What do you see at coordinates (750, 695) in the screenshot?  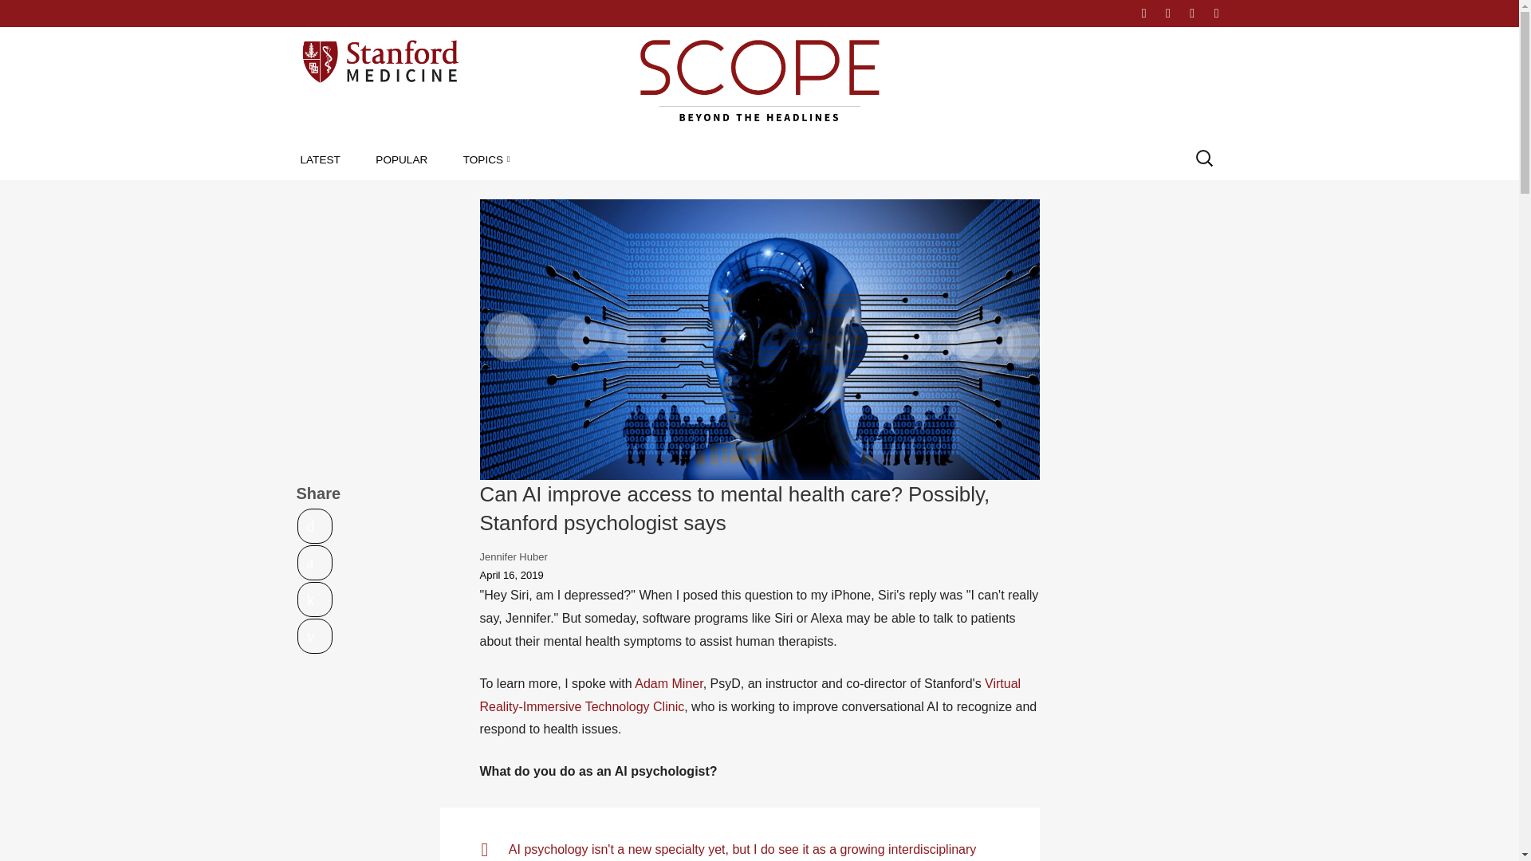 I see `Virtual Reality-Immersive Technology Clinic` at bounding box center [750, 695].